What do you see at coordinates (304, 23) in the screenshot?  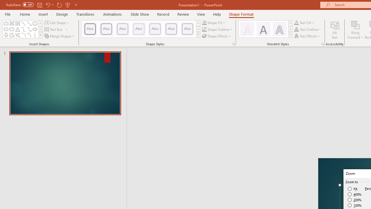 I see `Text Fill` at bounding box center [304, 23].